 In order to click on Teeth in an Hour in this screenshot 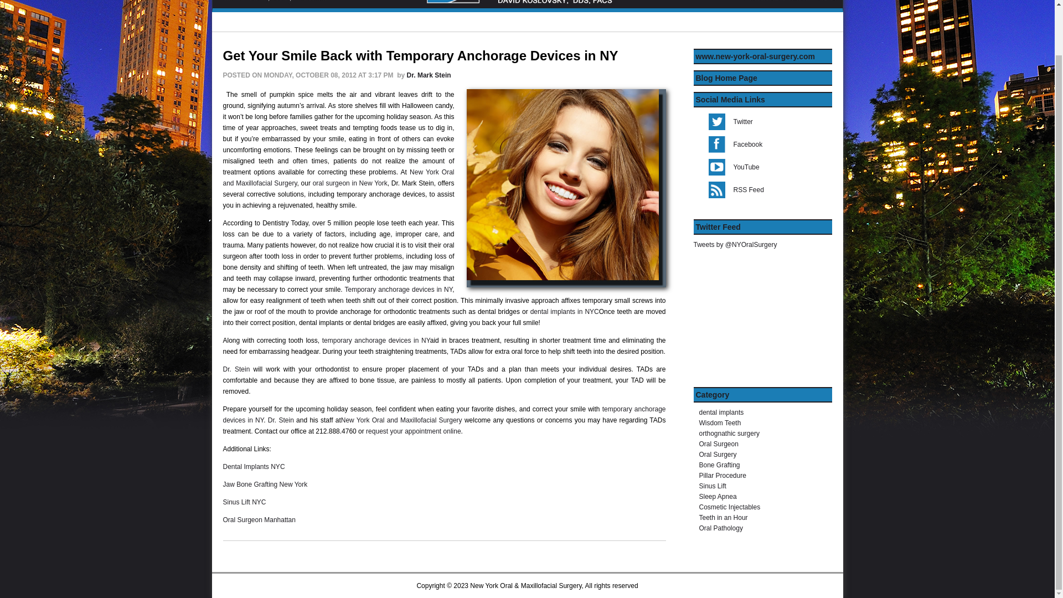, I will do `click(723, 517)`.